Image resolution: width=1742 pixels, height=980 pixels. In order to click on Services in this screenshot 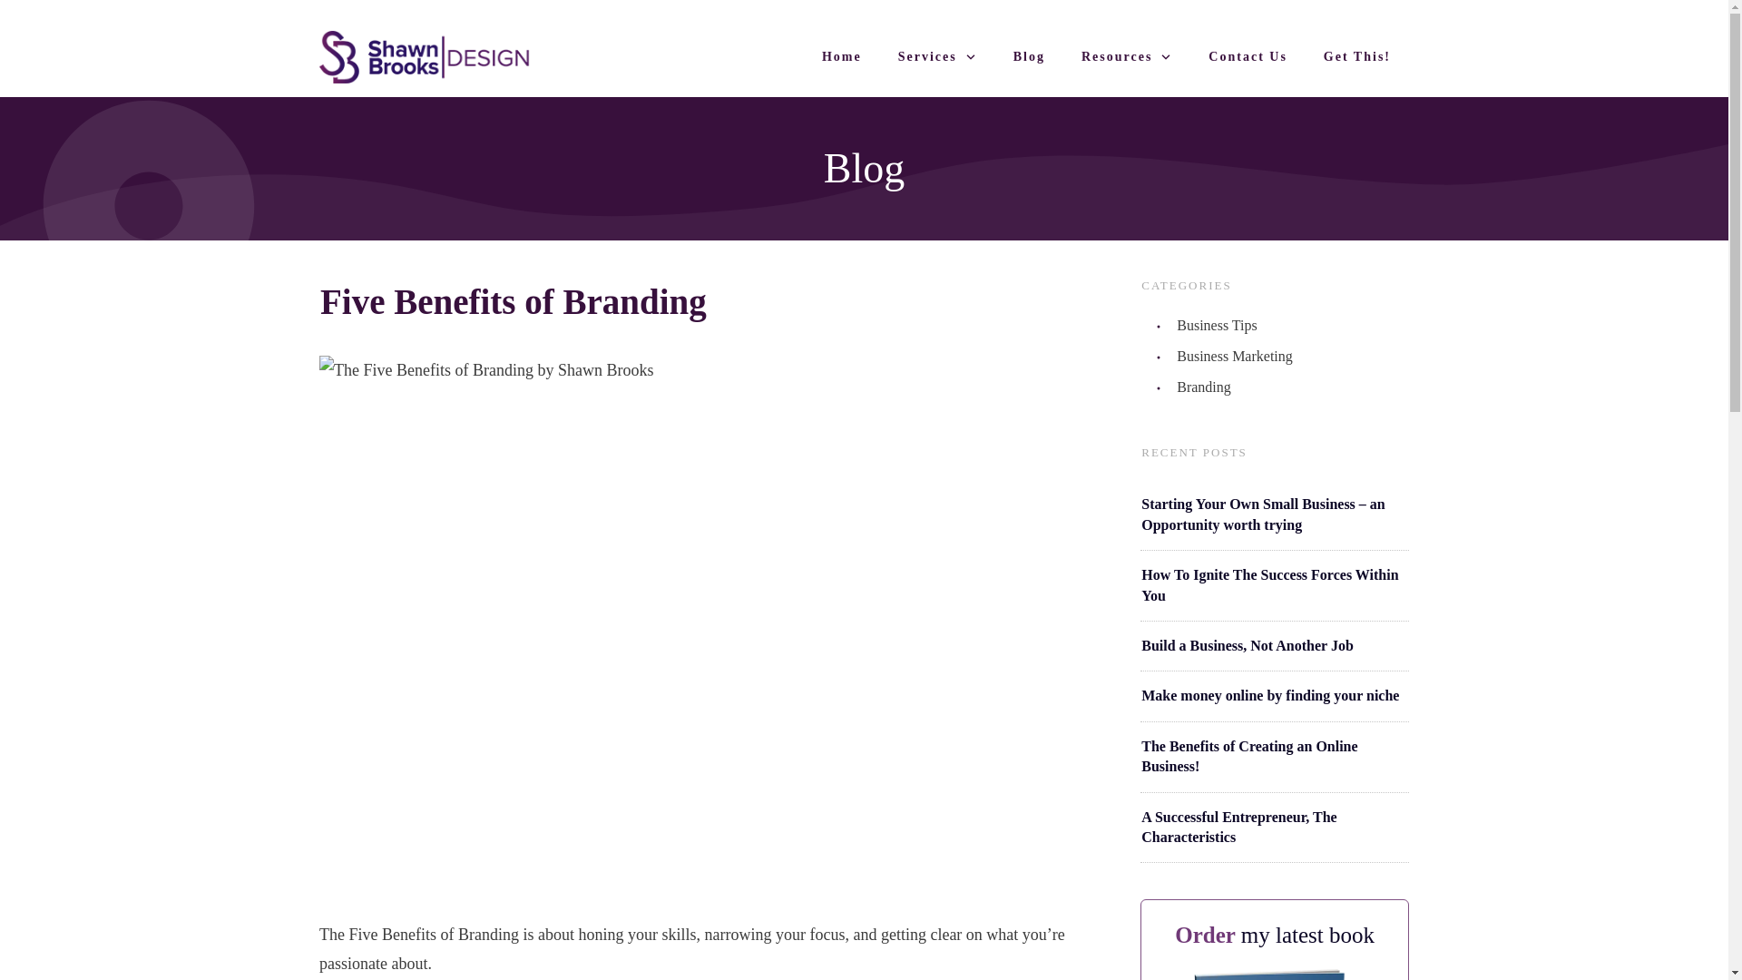, I will do `click(938, 56)`.